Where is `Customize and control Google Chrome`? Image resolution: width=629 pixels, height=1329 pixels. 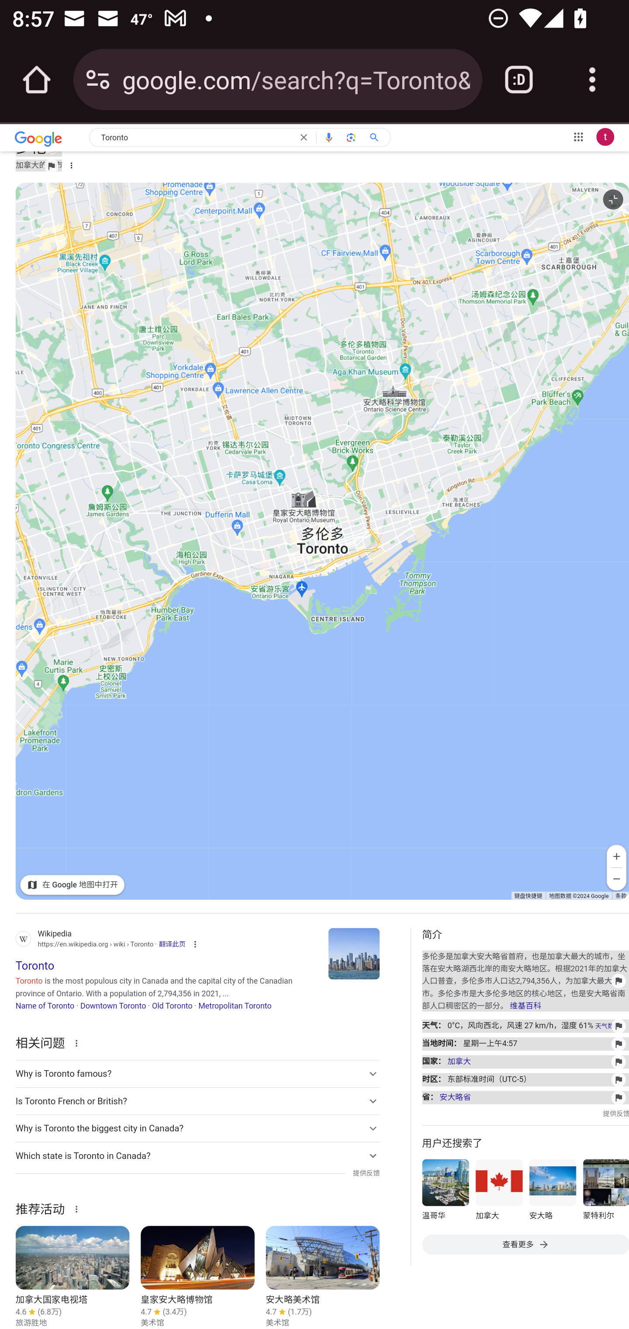 Customize and control Google Chrome is located at coordinates (592, 80).